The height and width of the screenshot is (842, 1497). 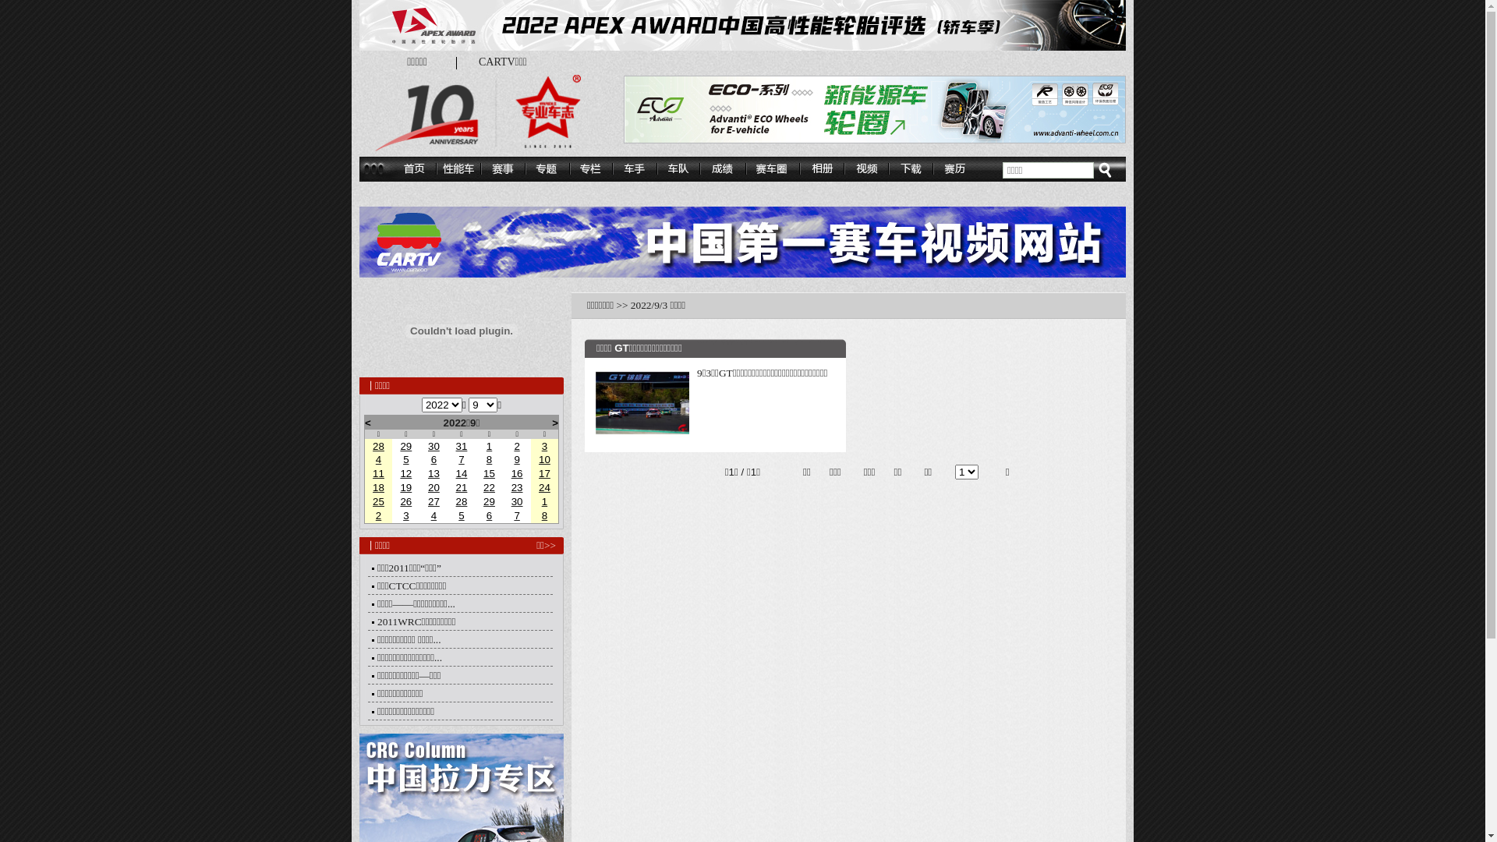 I want to click on 29, so click(x=405, y=446).